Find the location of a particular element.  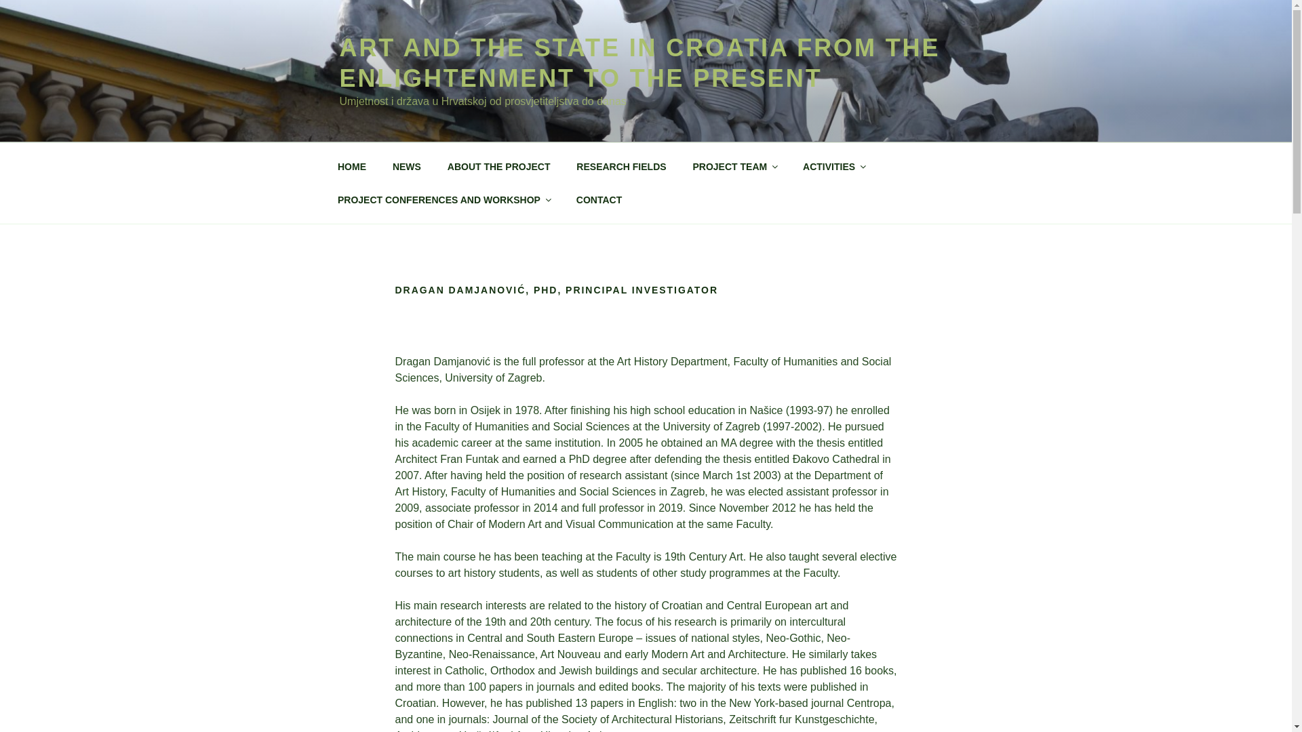

CONTACT is located at coordinates (598, 199).